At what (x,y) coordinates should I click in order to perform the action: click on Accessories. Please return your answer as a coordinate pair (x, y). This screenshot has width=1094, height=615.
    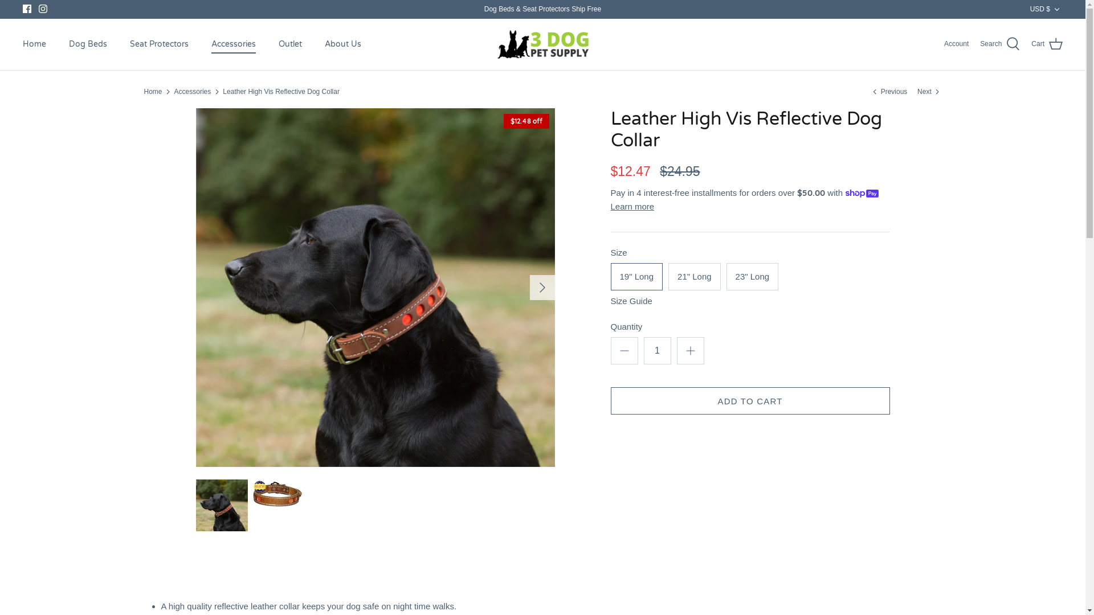
    Looking at the image, I should click on (193, 92).